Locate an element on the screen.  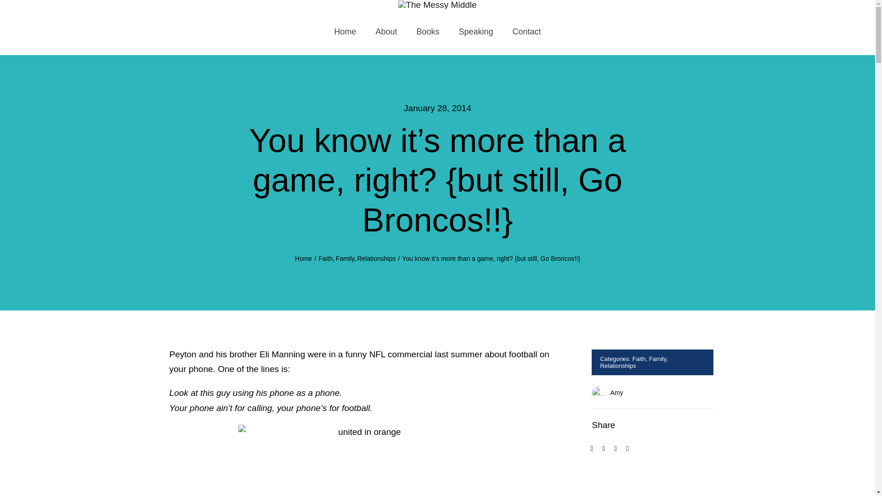
Family is located at coordinates (657, 359).